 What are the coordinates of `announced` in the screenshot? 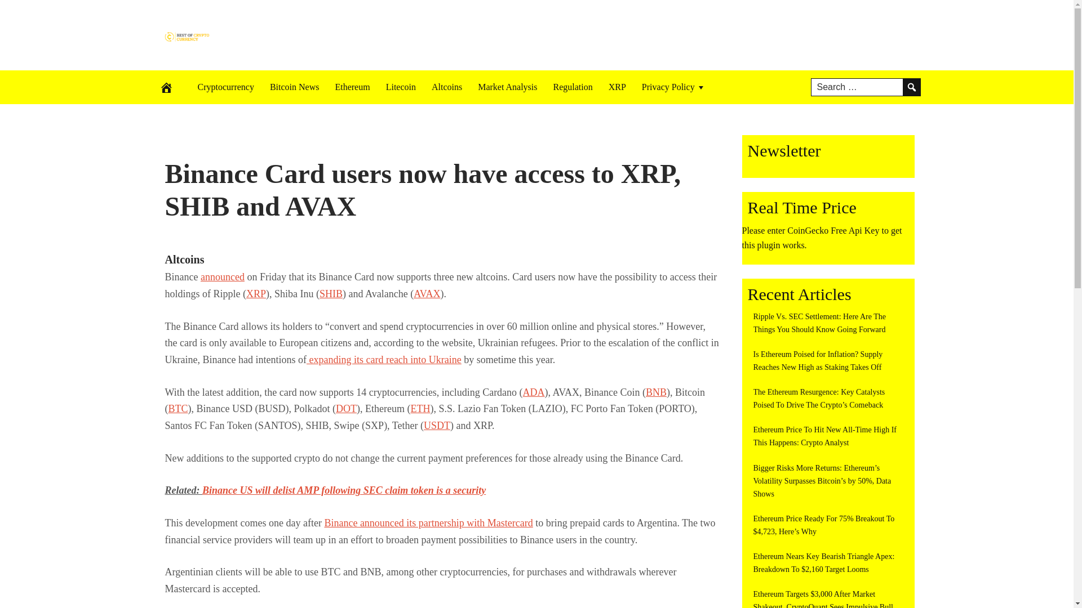 It's located at (222, 277).